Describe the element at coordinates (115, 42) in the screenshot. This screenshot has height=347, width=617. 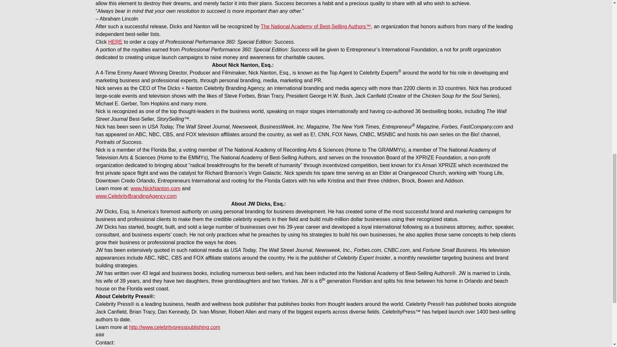
I see `HERE` at that location.